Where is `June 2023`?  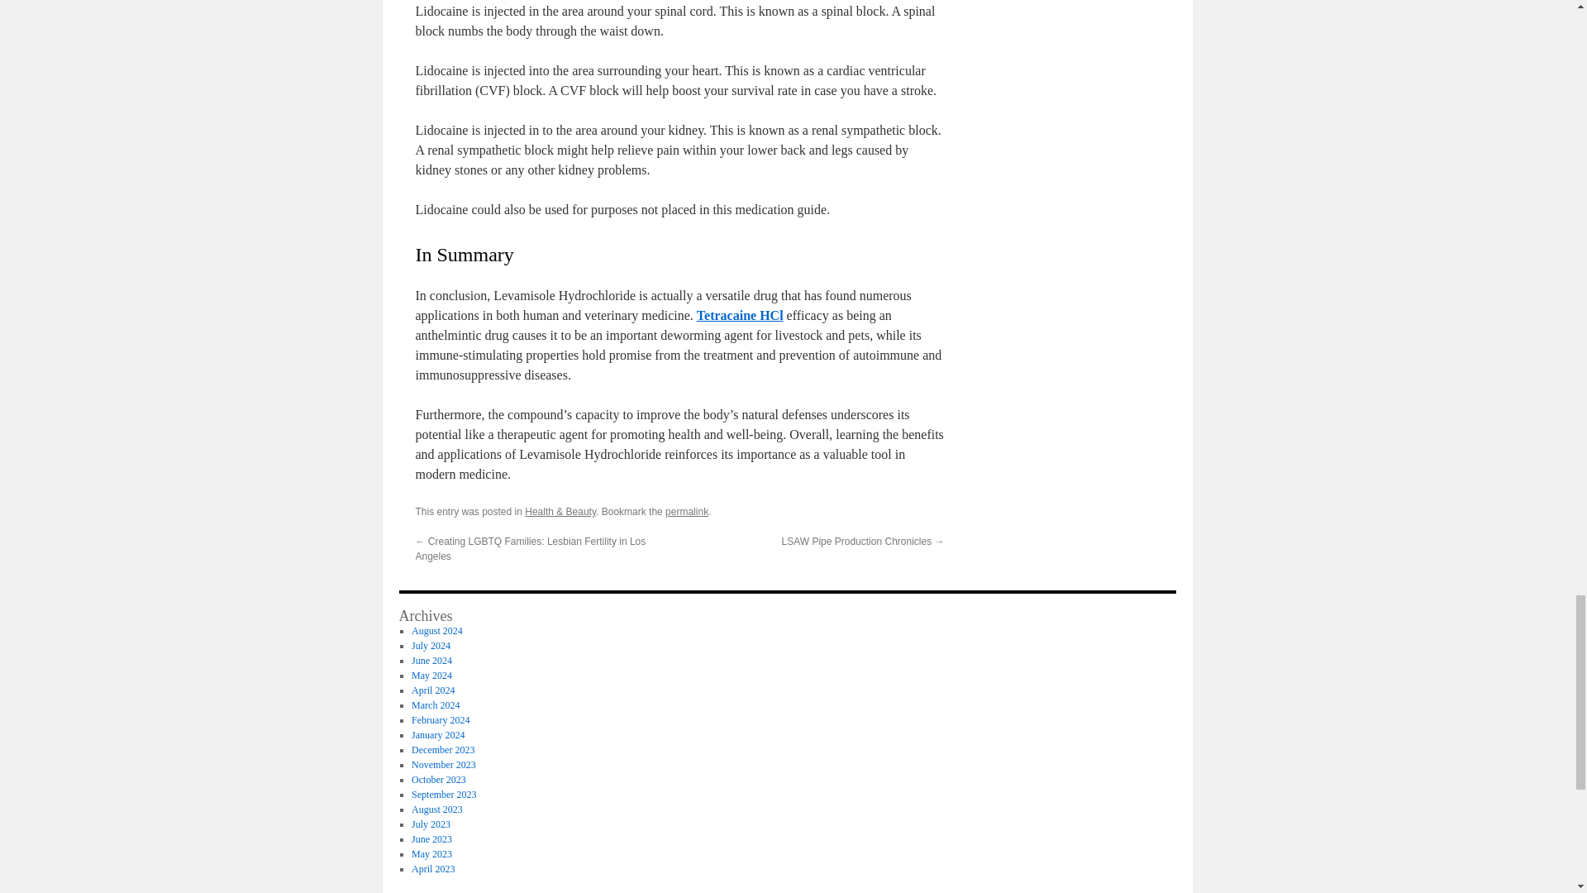 June 2023 is located at coordinates (431, 838).